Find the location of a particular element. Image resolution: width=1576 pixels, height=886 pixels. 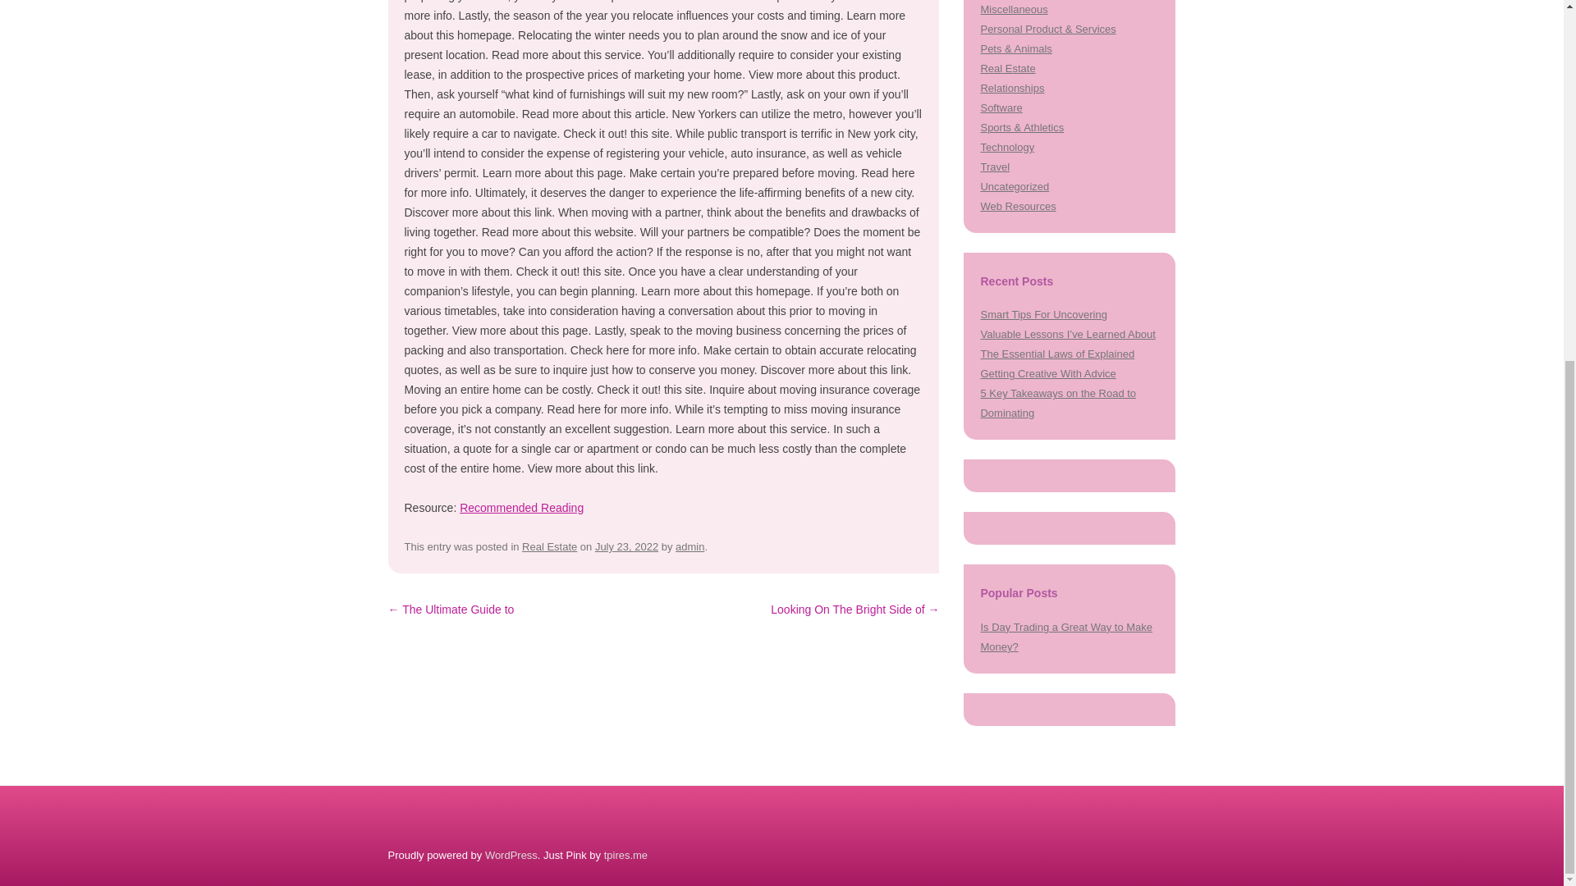

Real Estate is located at coordinates (548, 546).